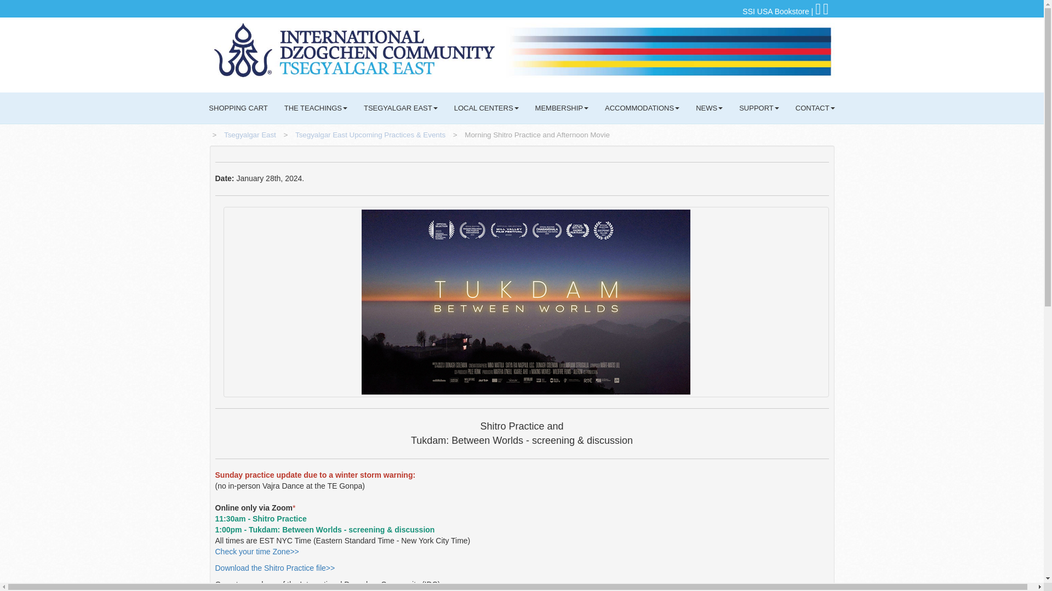 This screenshot has width=1052, height=591. What do you see at coordinates (776, 11) in the screenshot?
I see `SSI USA Bookstore` at bounding box center [776, 11].